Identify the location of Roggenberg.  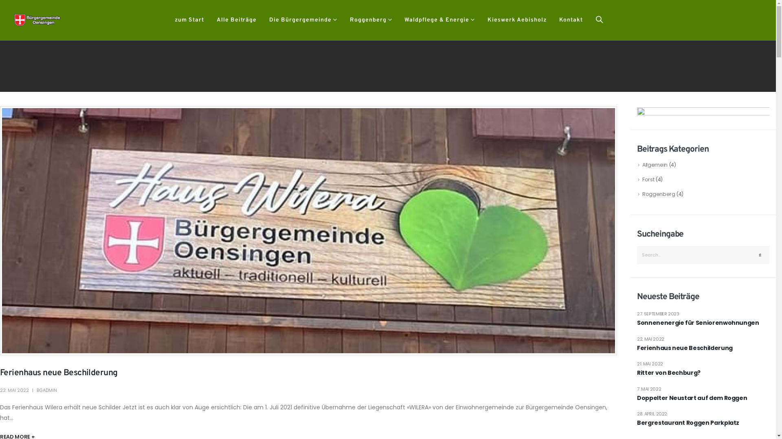
(654, 194).